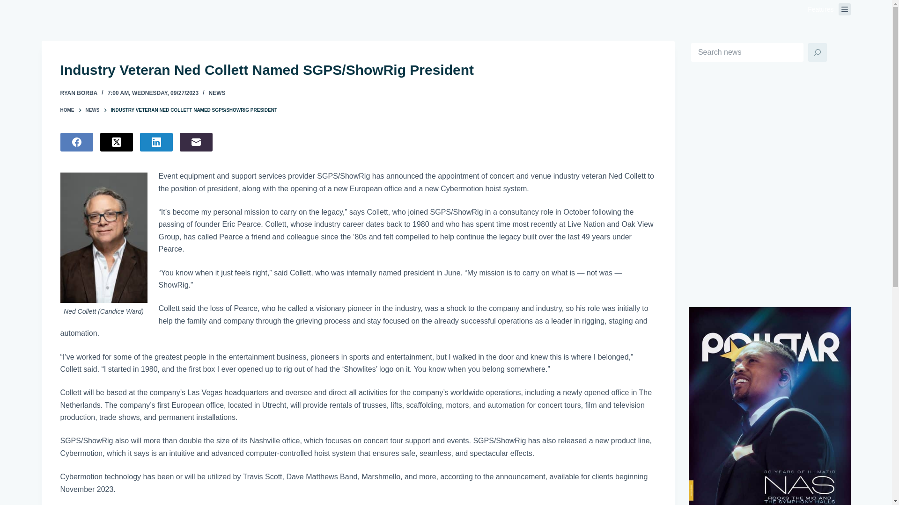  I want to click on Skip to content, so click(9, 5).